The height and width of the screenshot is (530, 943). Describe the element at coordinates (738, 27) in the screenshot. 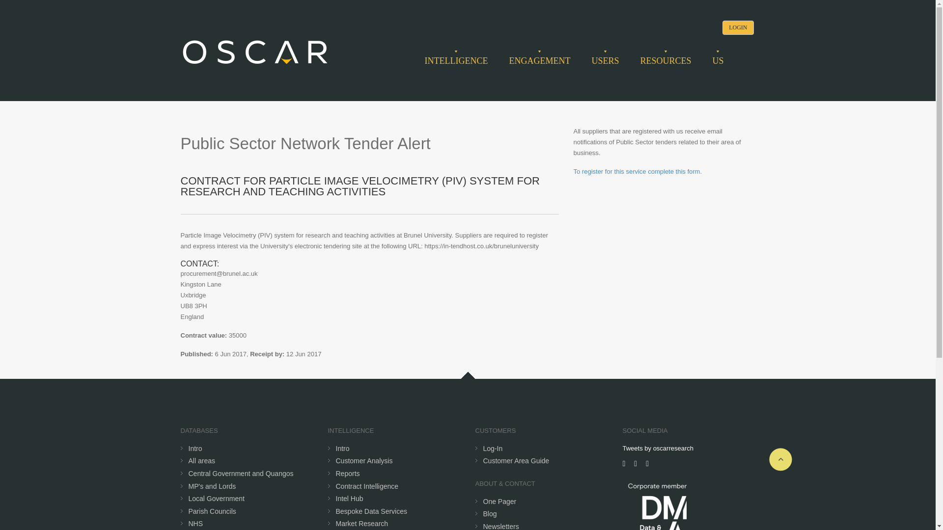

I see `LOGIN` at that location.